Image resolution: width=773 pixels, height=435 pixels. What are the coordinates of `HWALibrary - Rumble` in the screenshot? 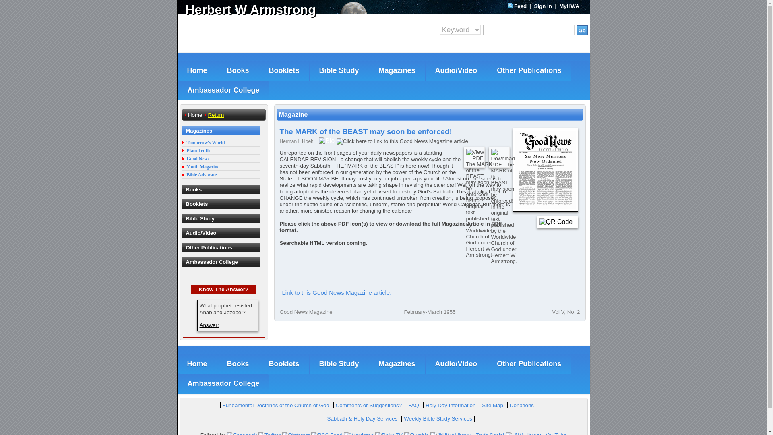 It's located at (416, 433).